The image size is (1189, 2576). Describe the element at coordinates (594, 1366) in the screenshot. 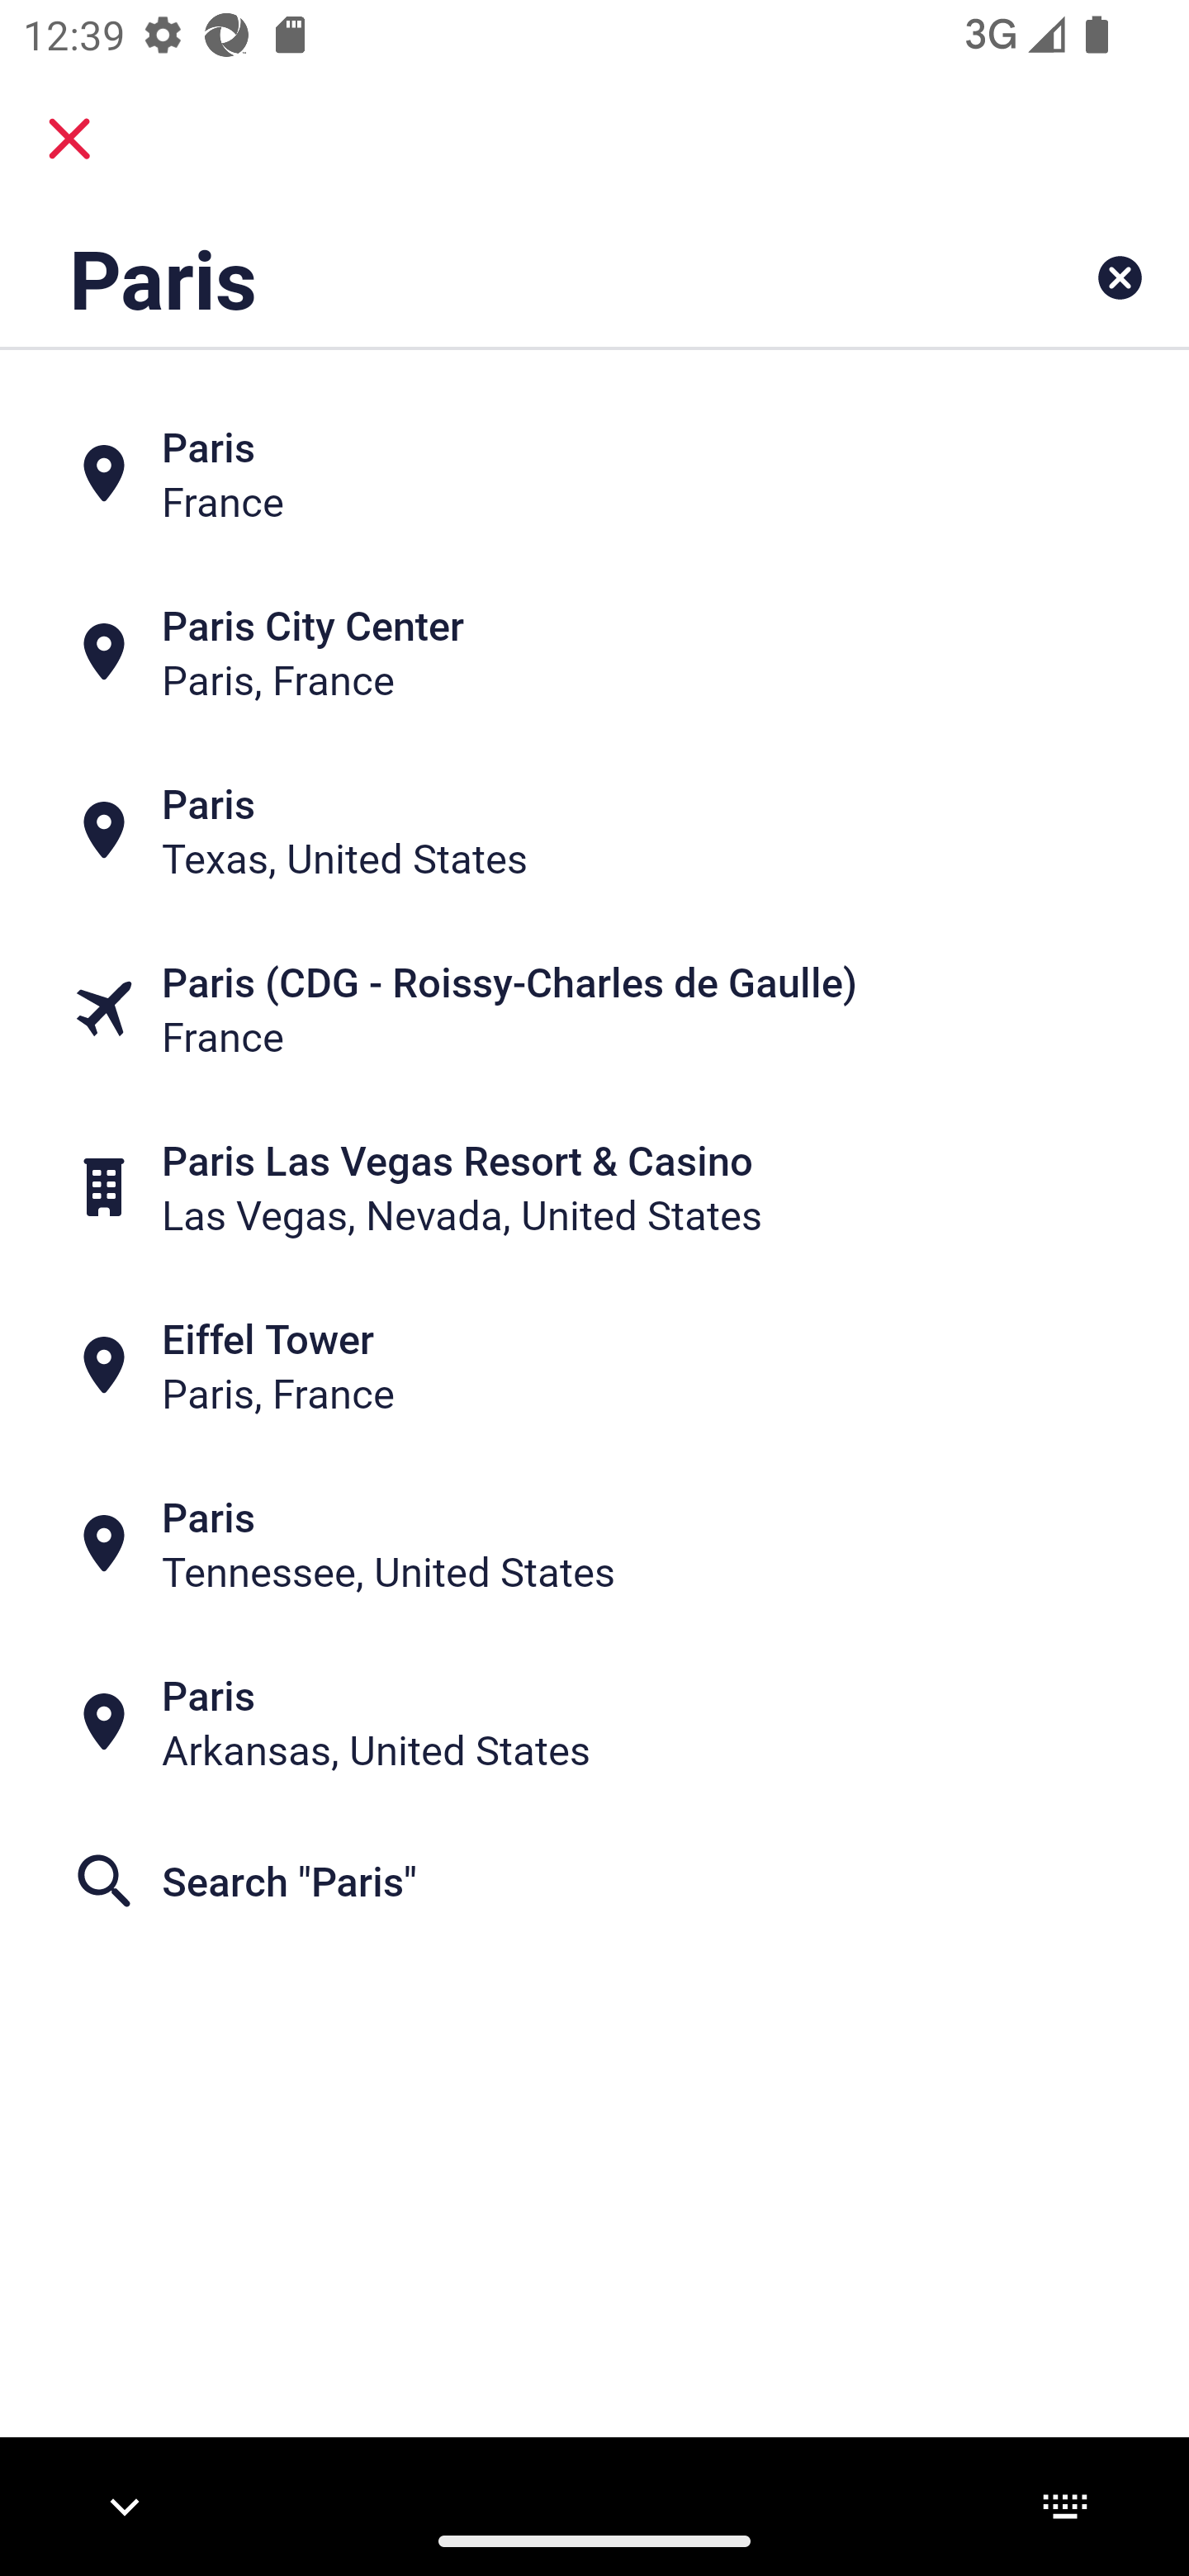

I see `Eiffel Tower Paris, France` at that location.